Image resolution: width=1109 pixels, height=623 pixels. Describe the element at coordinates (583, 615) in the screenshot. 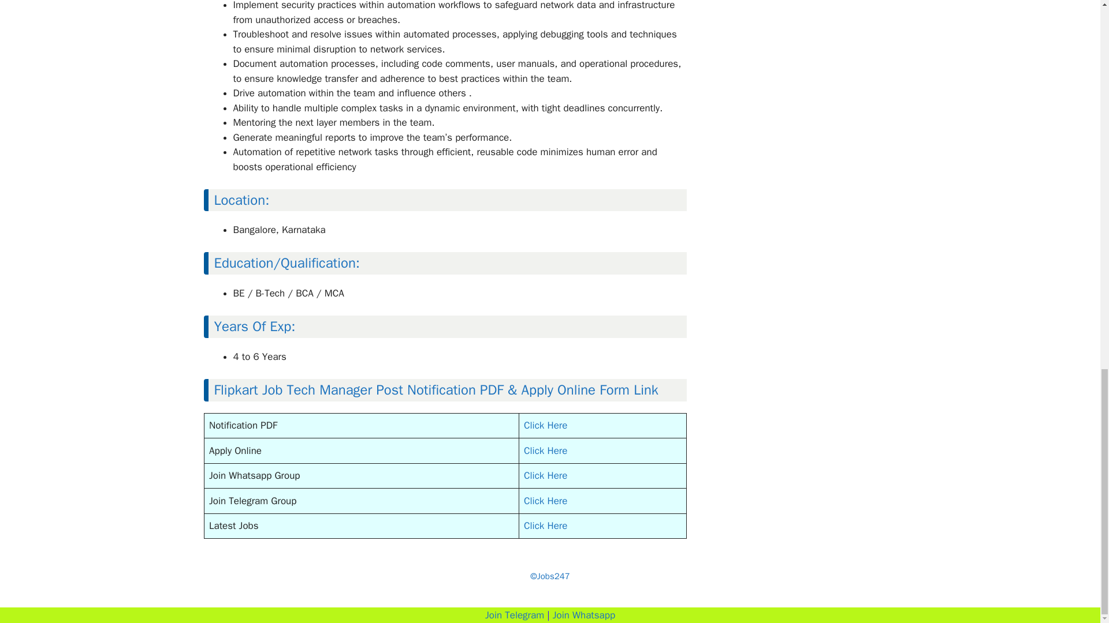

I see `Join Whatsapp` at that location.